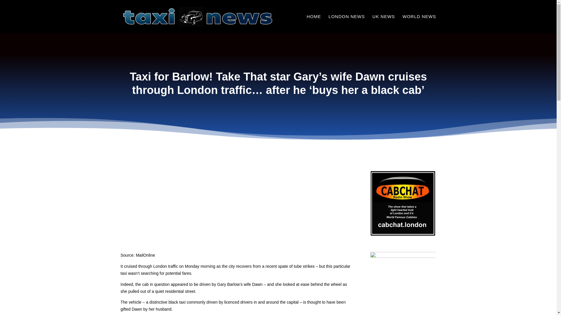 The image size is (561, 315). I want to click on UK NEWS, so click(383, 24).